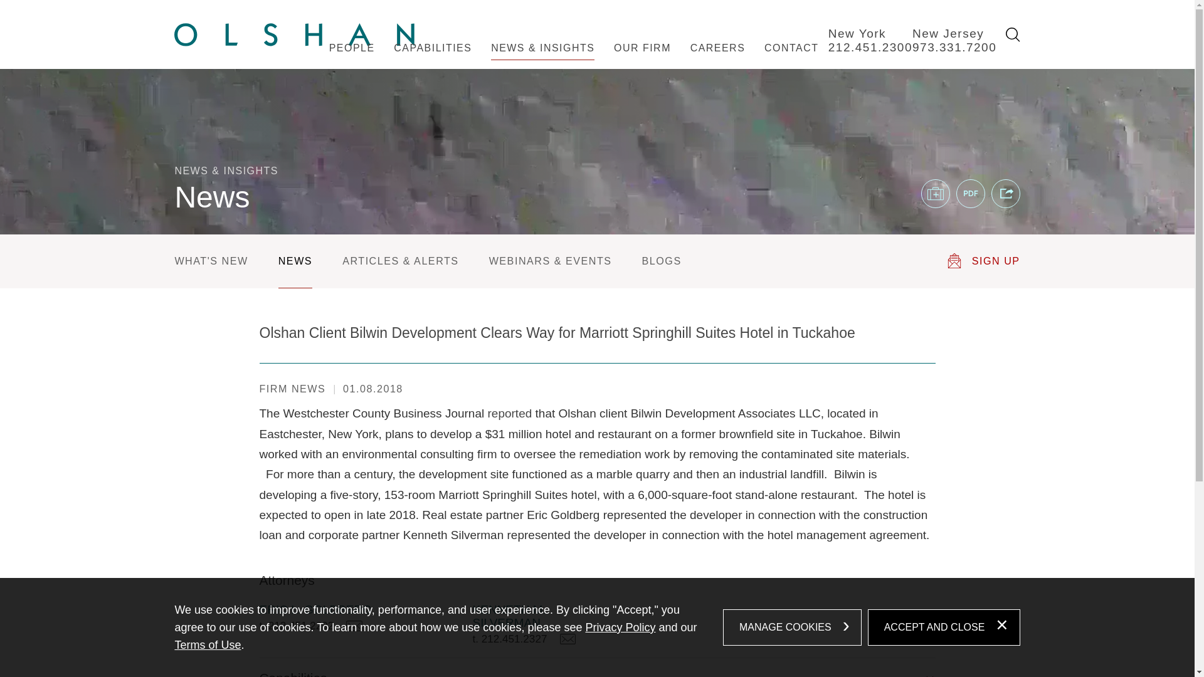 This screenshot has height=677, width=1204. What do you see at coordinates (433, 60) in the screenshot?
I see `CAPABILITIES` at bounding box center [433, 60].